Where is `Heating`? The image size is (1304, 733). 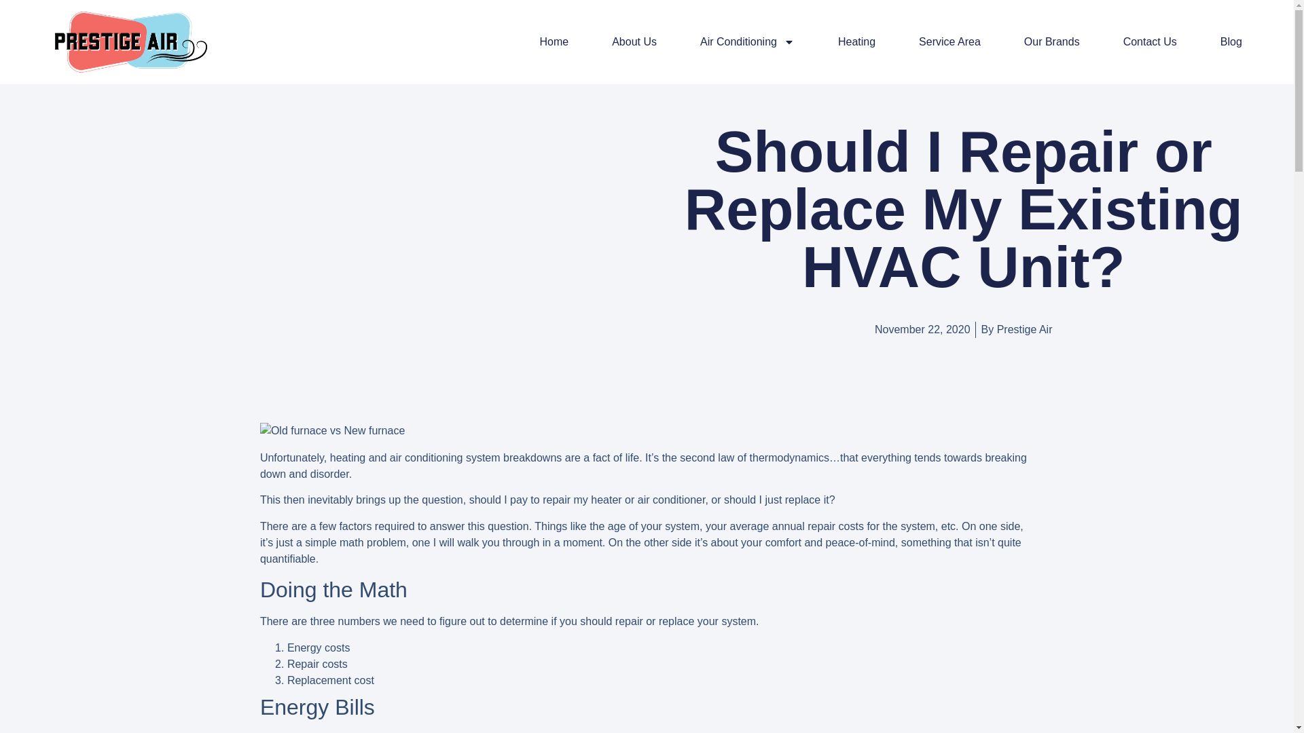 Heating is located at coordinates (856, 41).